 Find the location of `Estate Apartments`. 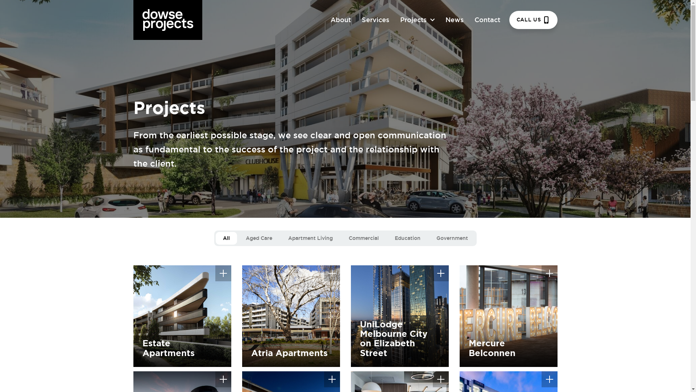

Estate Apartments is located at coordinates (182, 316).